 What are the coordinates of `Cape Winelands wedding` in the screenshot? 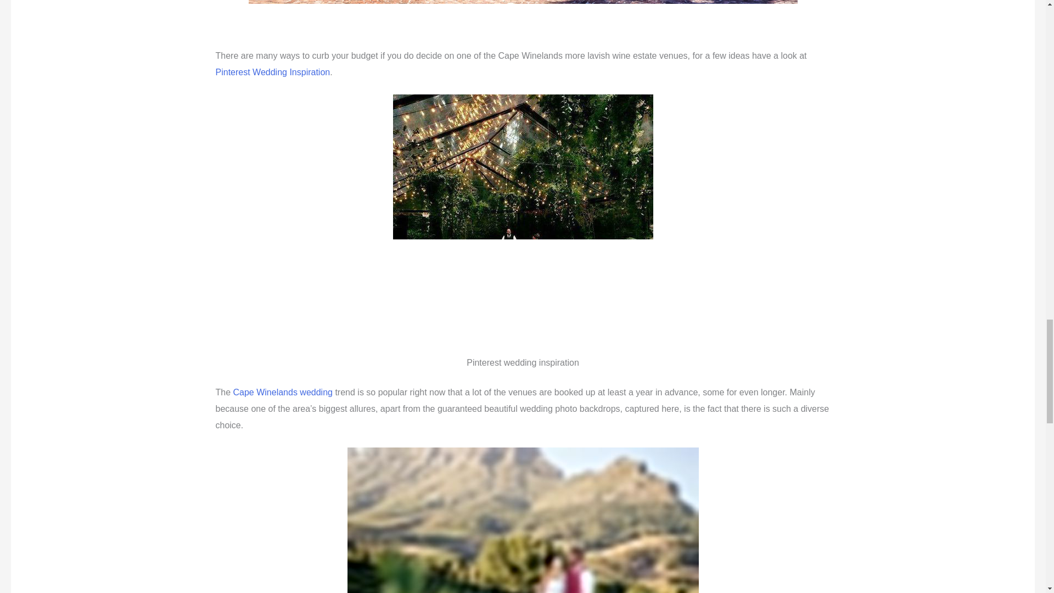 It's located at (283, 392).